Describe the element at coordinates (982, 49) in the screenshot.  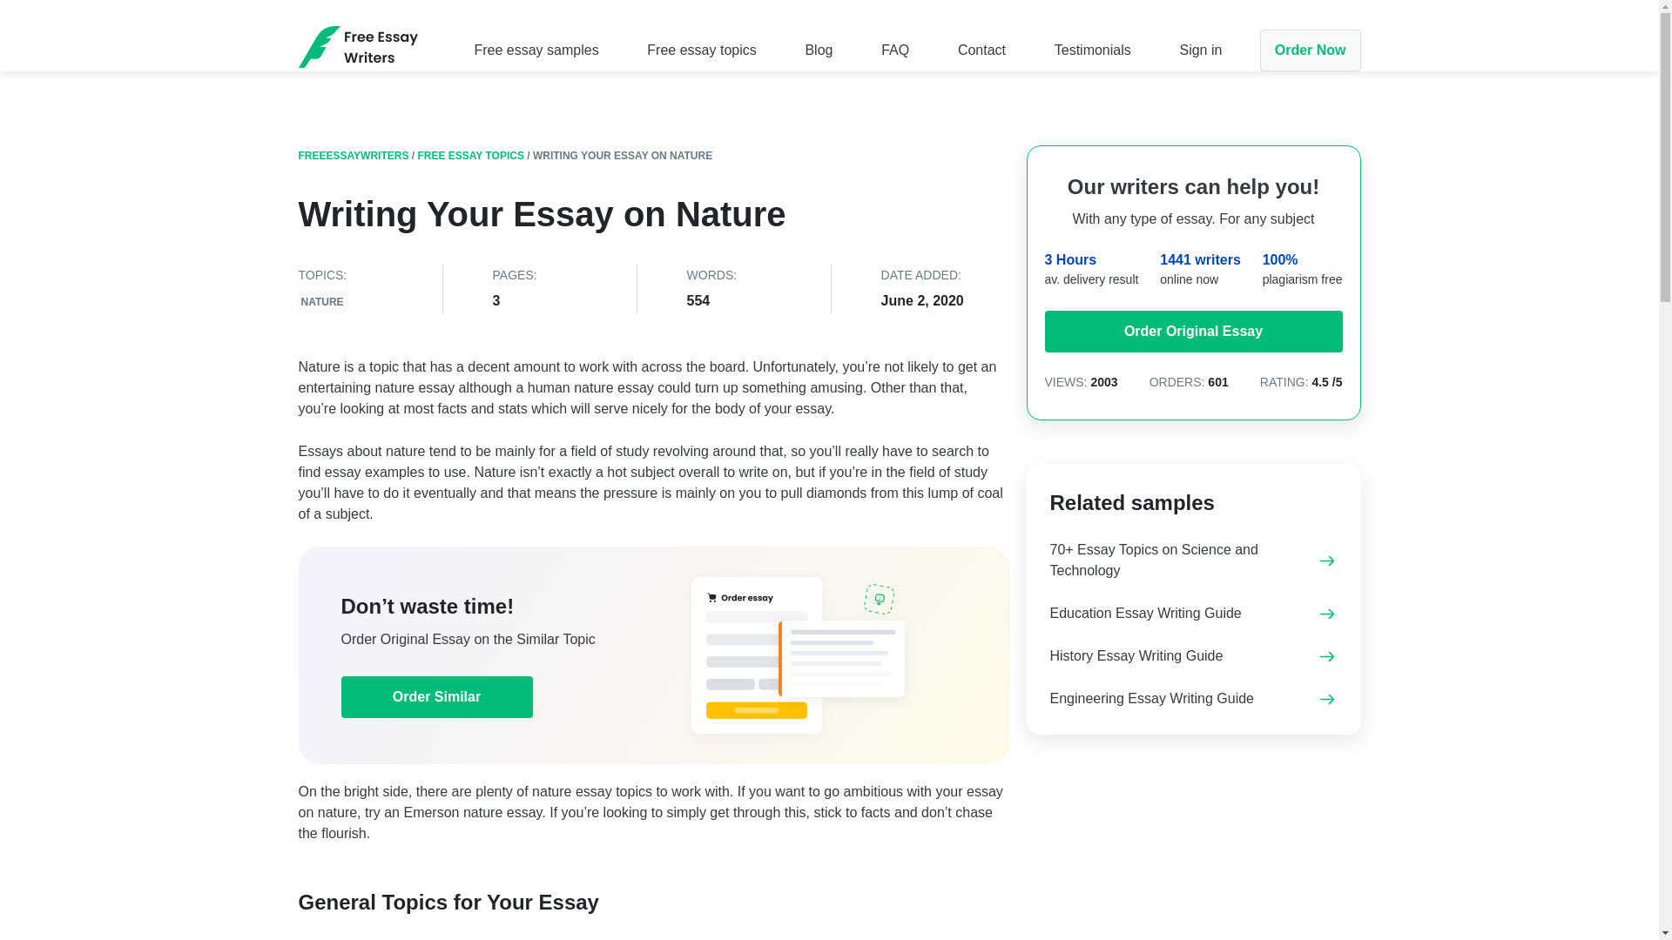
I see `Contact` at that location.